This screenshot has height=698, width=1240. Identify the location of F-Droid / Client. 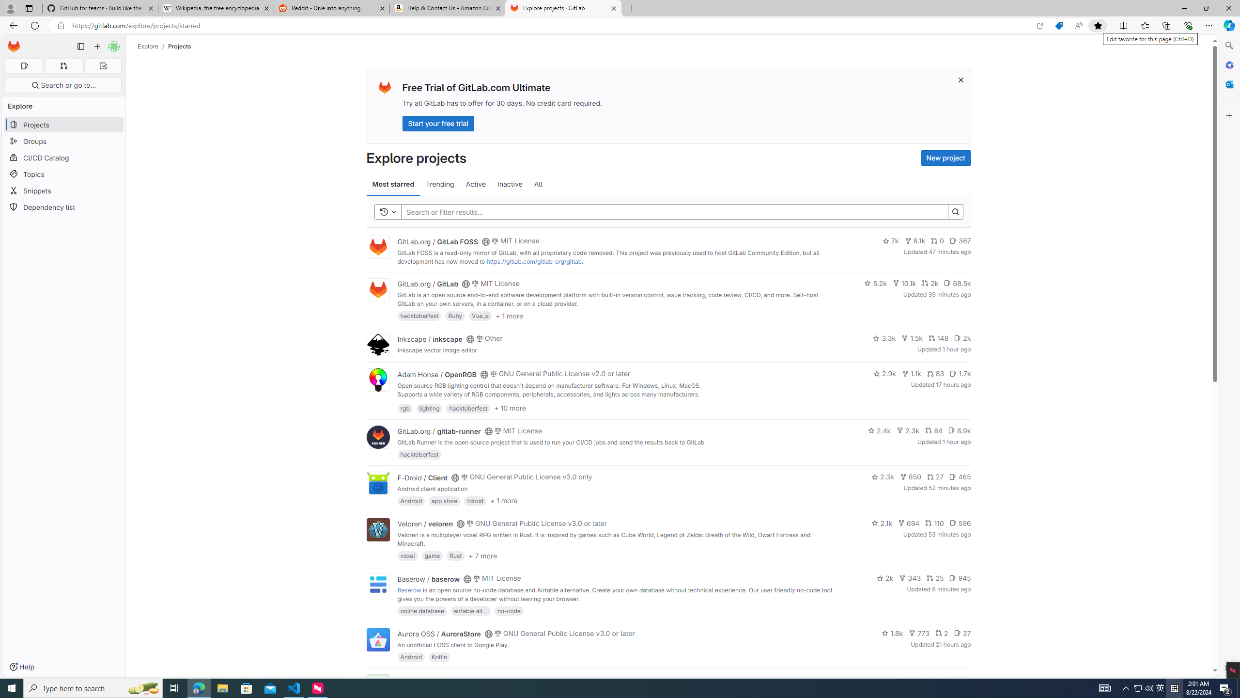
(422, 477).